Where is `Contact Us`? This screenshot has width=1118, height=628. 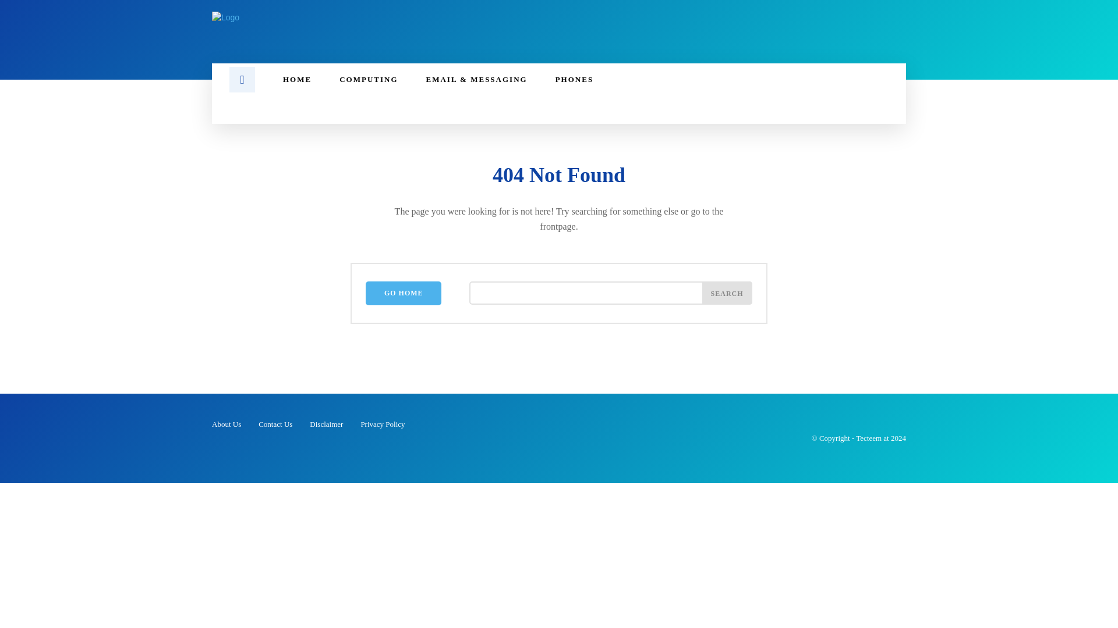 Contact Us is located at coordinates (275, 424).